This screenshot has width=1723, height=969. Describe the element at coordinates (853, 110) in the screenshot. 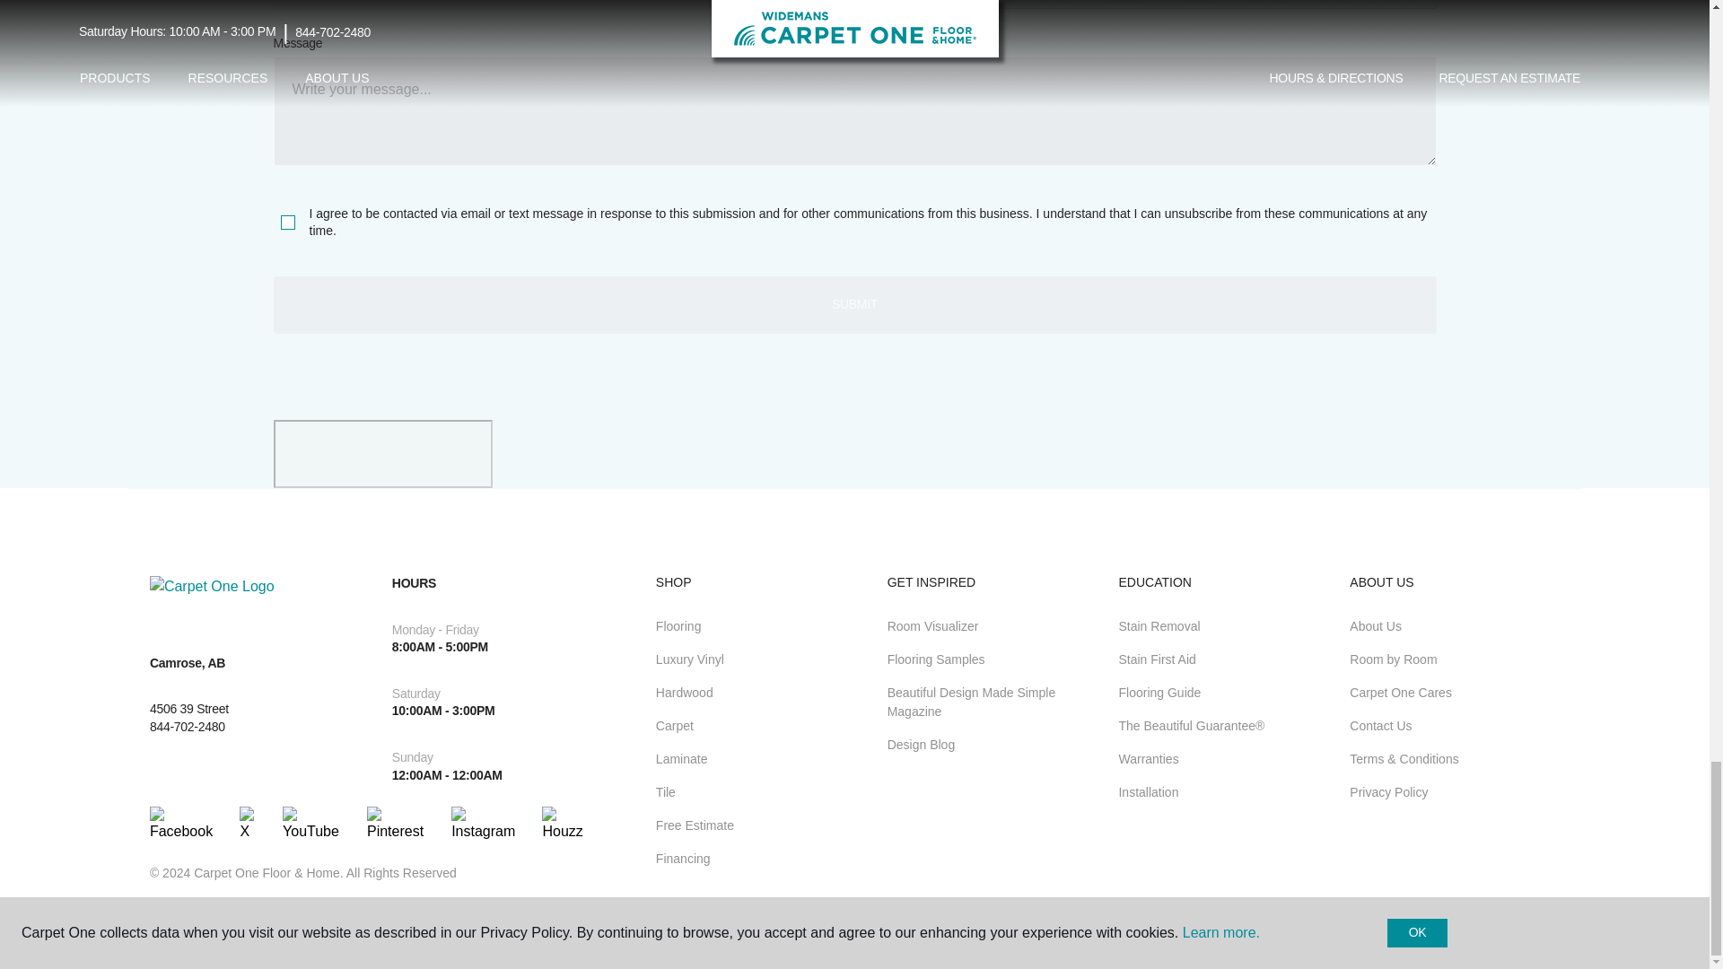

I see `MyMessage` at that location.